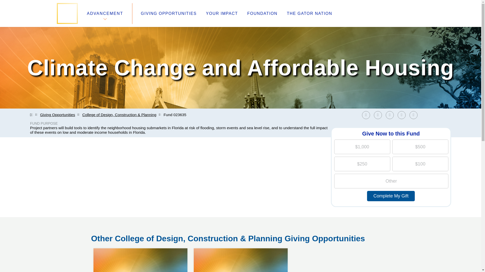 This screenshot has width=485, height=272. Describe the element at coordinates (367, 115) in the screenshot. I see `Share on Facebook` at that location.